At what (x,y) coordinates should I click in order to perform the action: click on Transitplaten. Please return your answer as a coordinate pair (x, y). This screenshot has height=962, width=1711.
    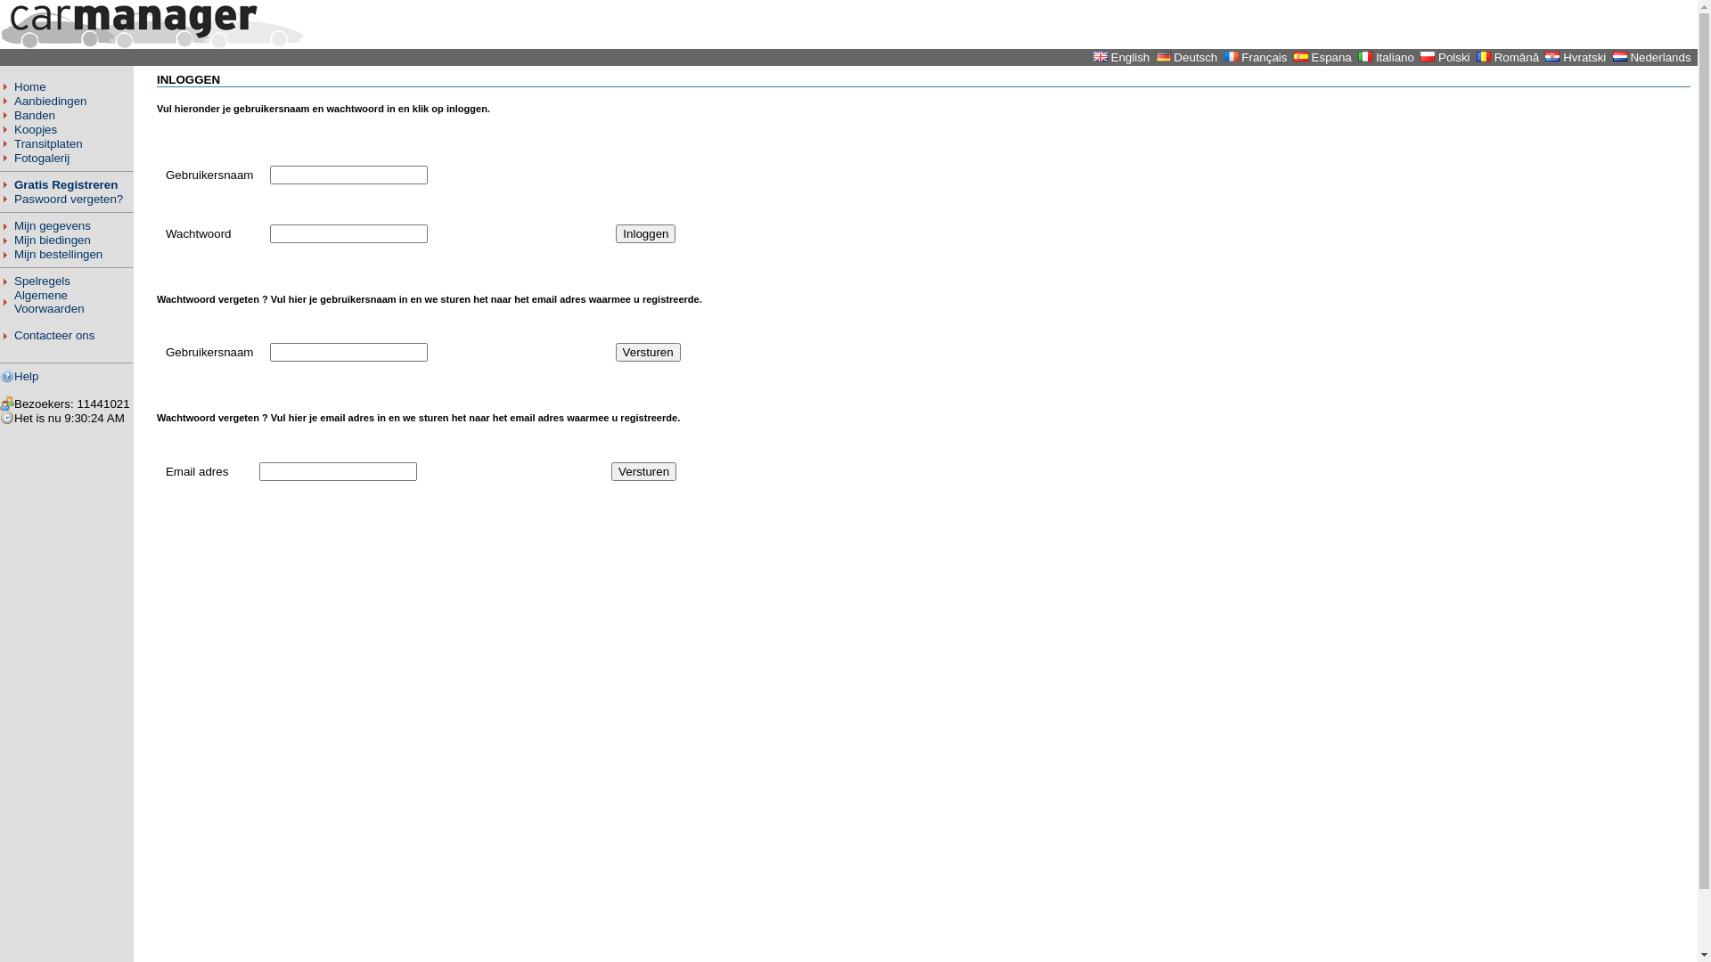
    Looking at the image, I should click on (48, 144).